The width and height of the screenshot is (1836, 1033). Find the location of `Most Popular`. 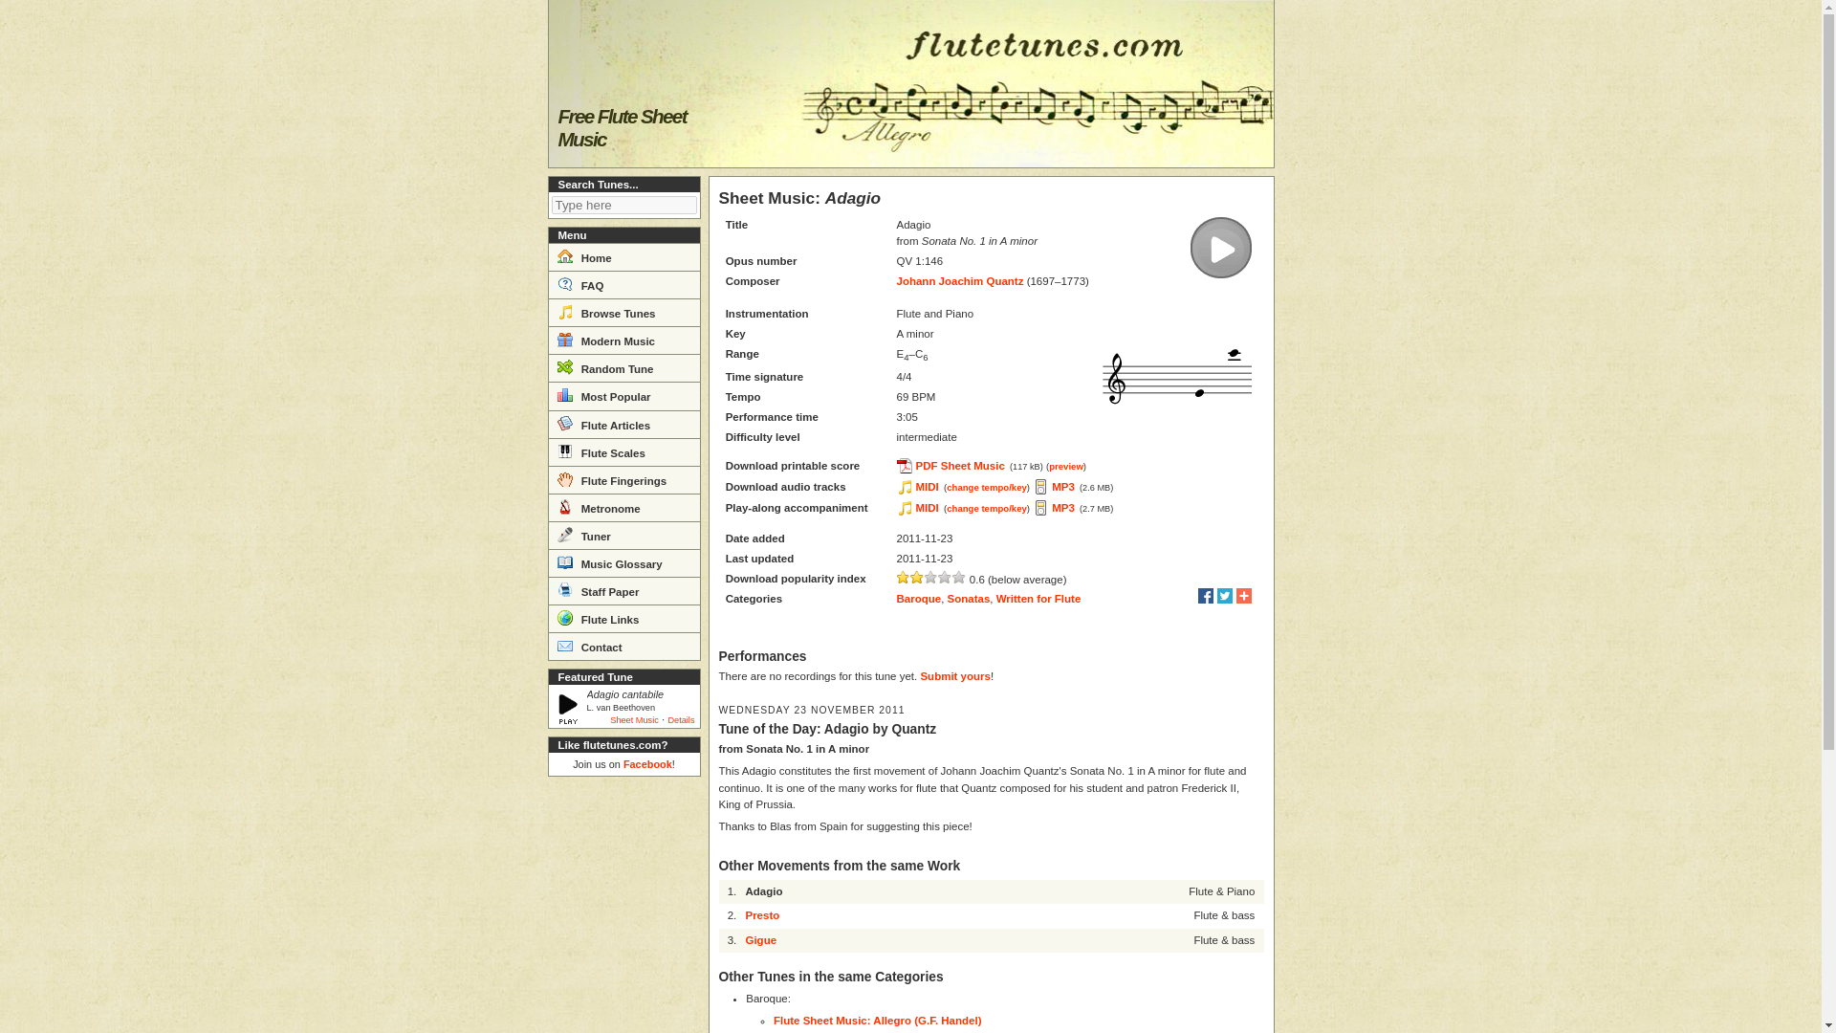

Most Popular is located at coordinates (623, 394).